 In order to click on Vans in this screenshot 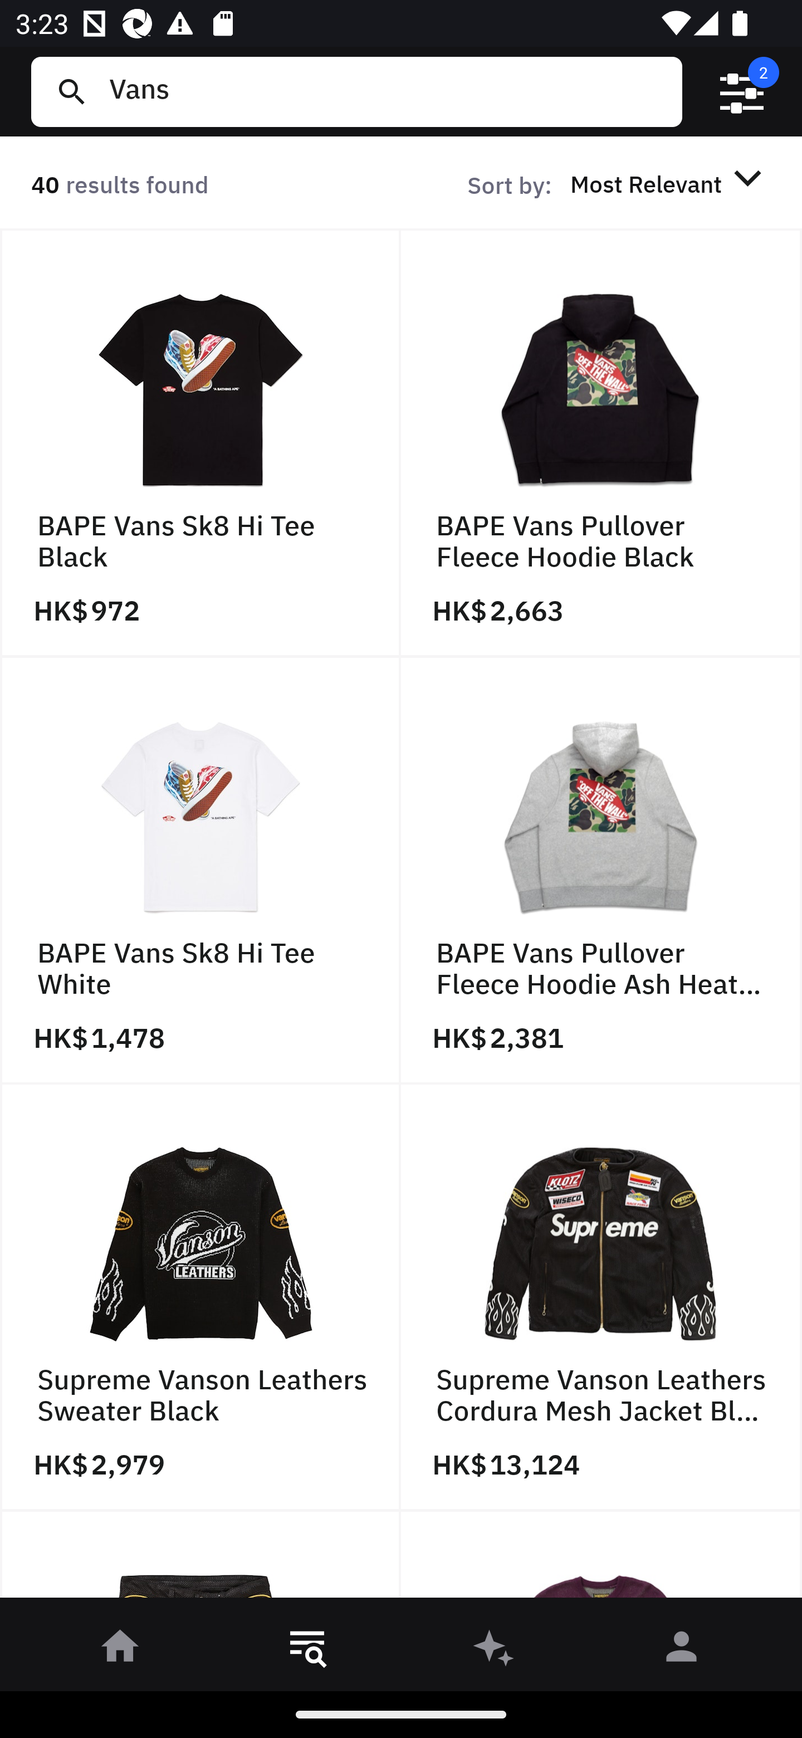, I will do `click(387, 91)`.